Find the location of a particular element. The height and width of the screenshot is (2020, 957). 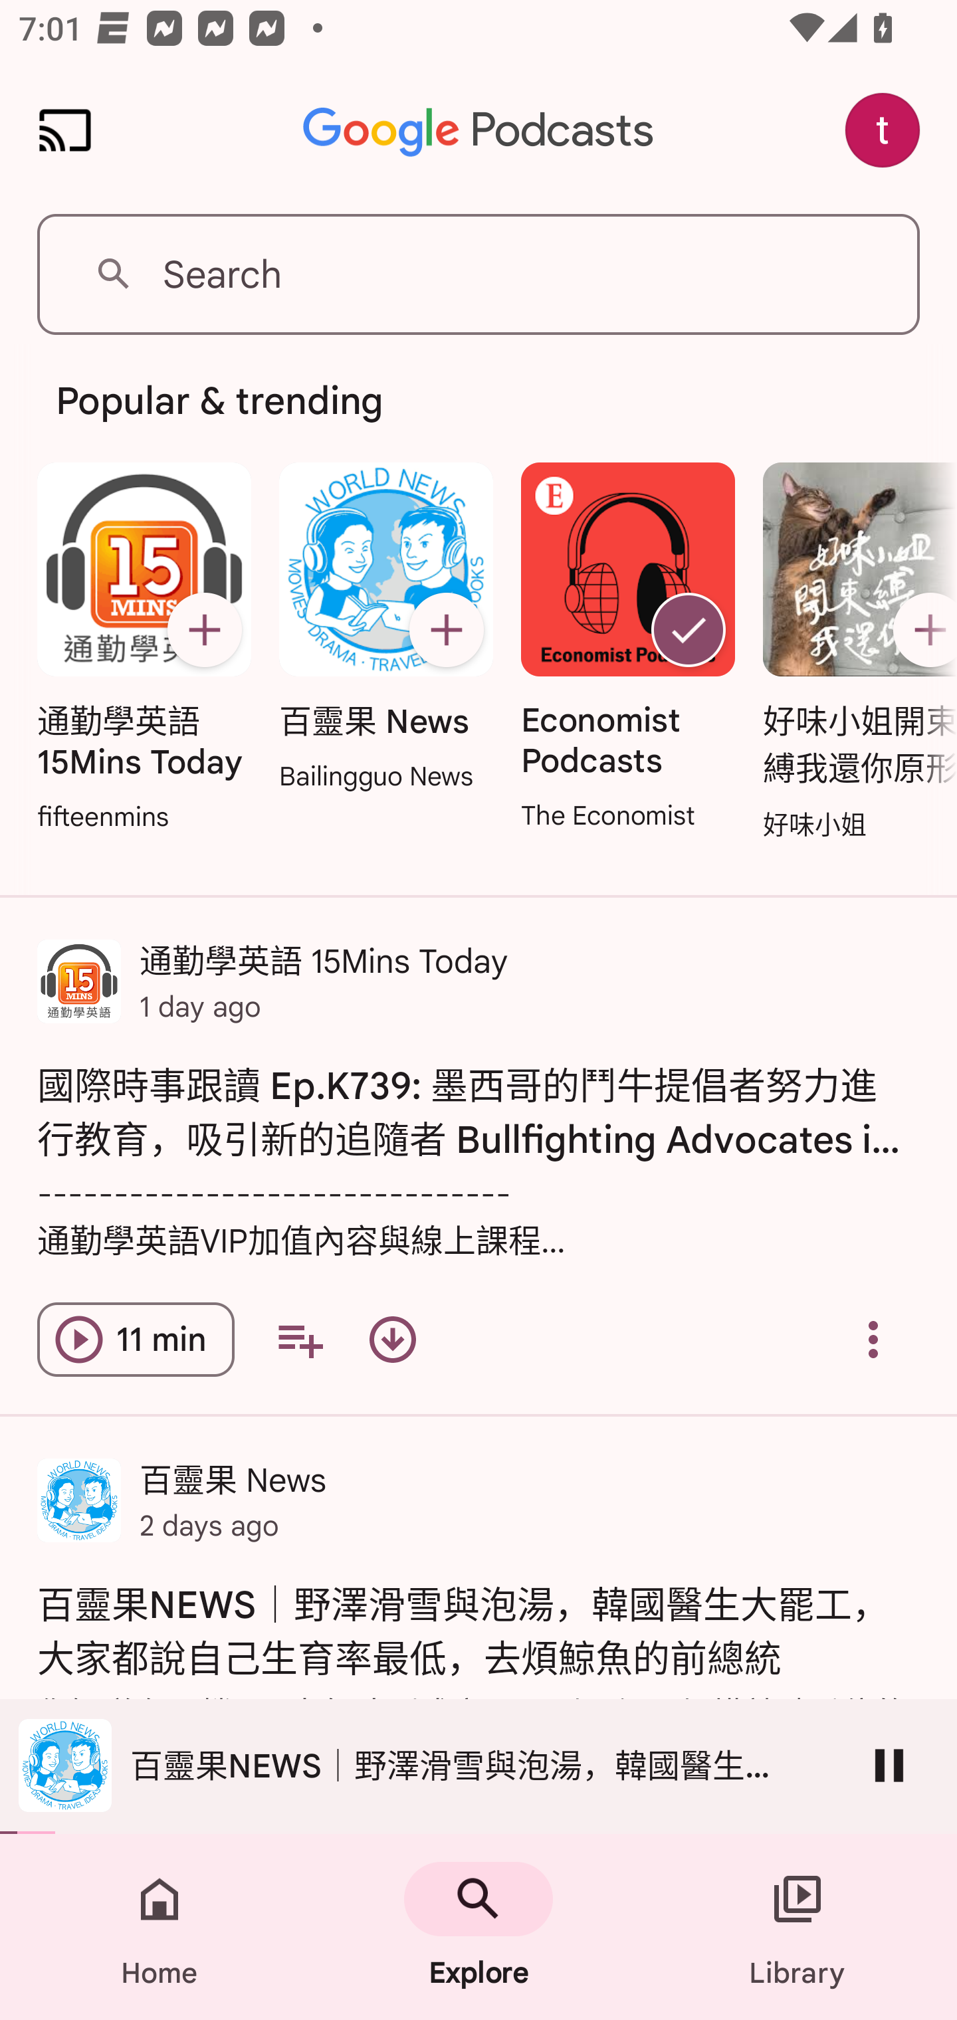

Subscribe is located at coordinates (204, 630).